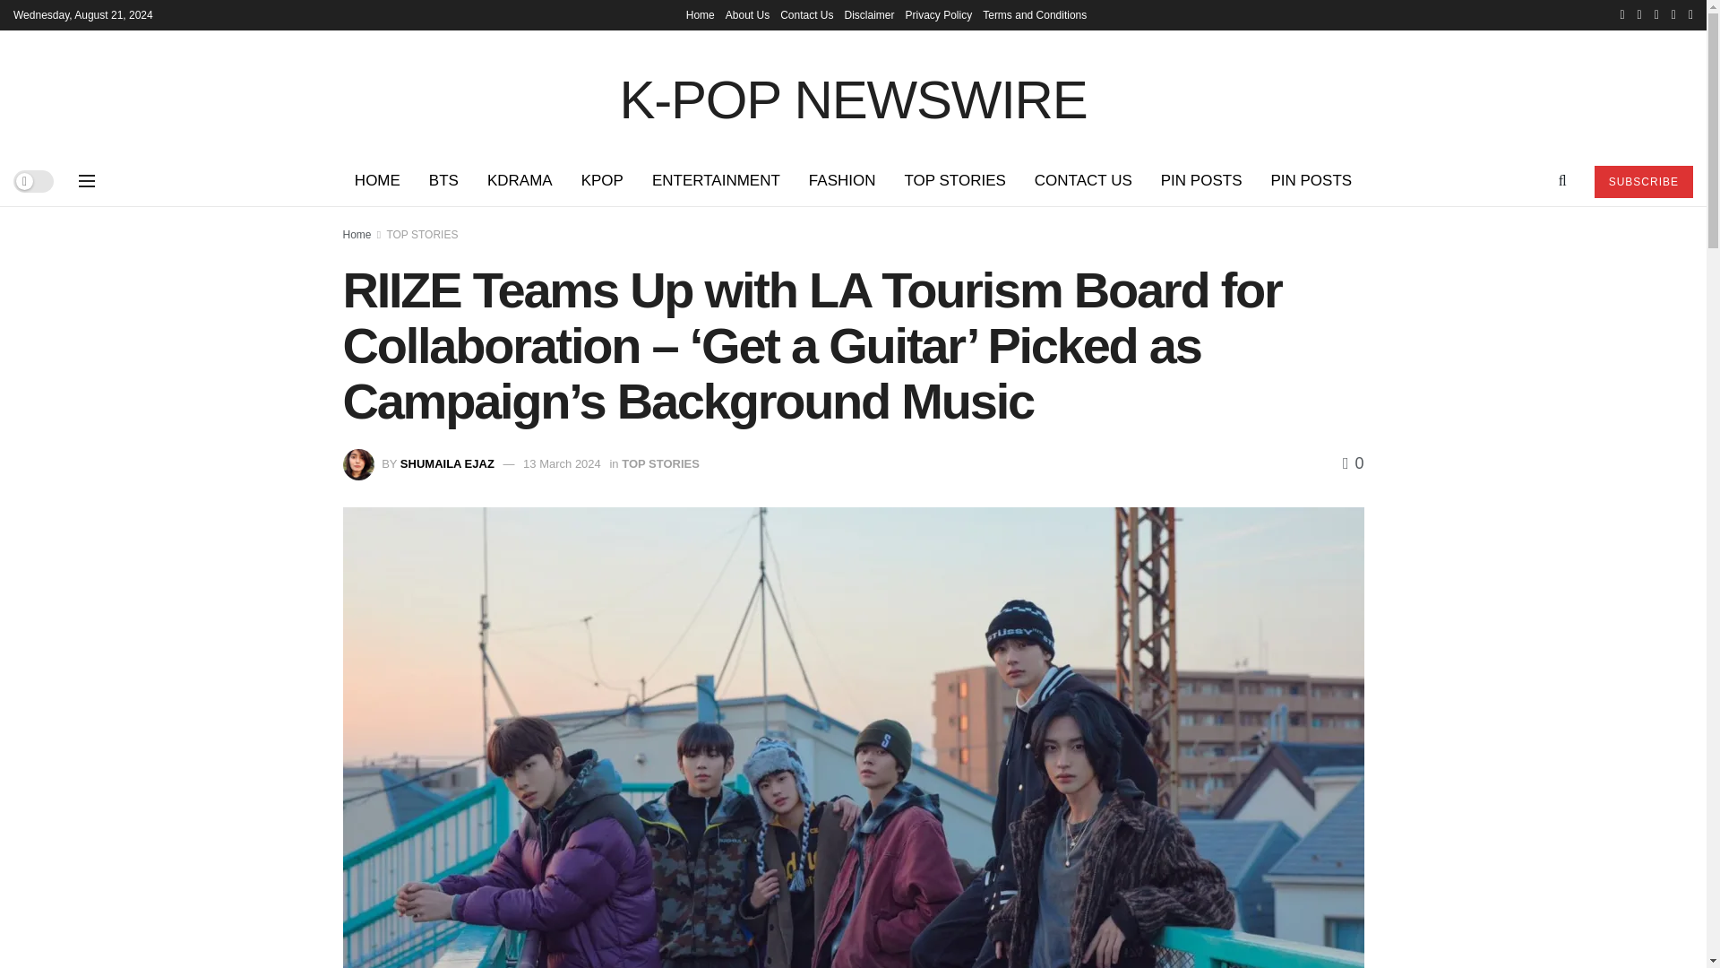 The image size is (1720, 968). I want to click on FASHION, so click(842, 181).